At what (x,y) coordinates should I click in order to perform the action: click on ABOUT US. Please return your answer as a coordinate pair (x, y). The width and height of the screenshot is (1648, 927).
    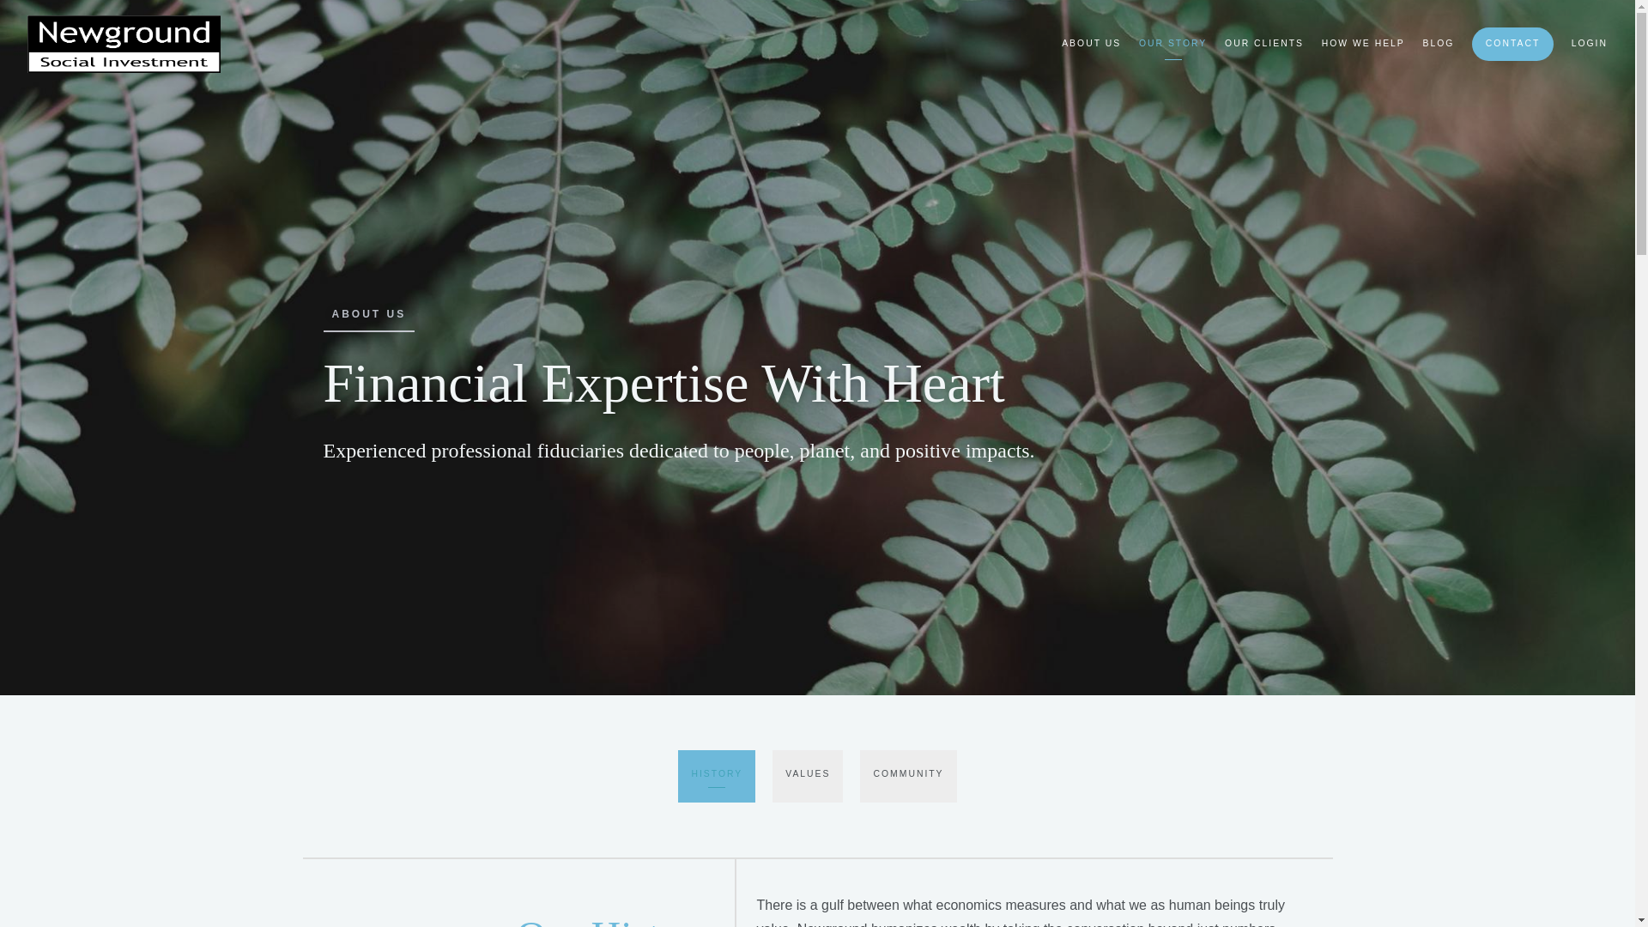
    Looking at the image, I should click on (1090, 43).